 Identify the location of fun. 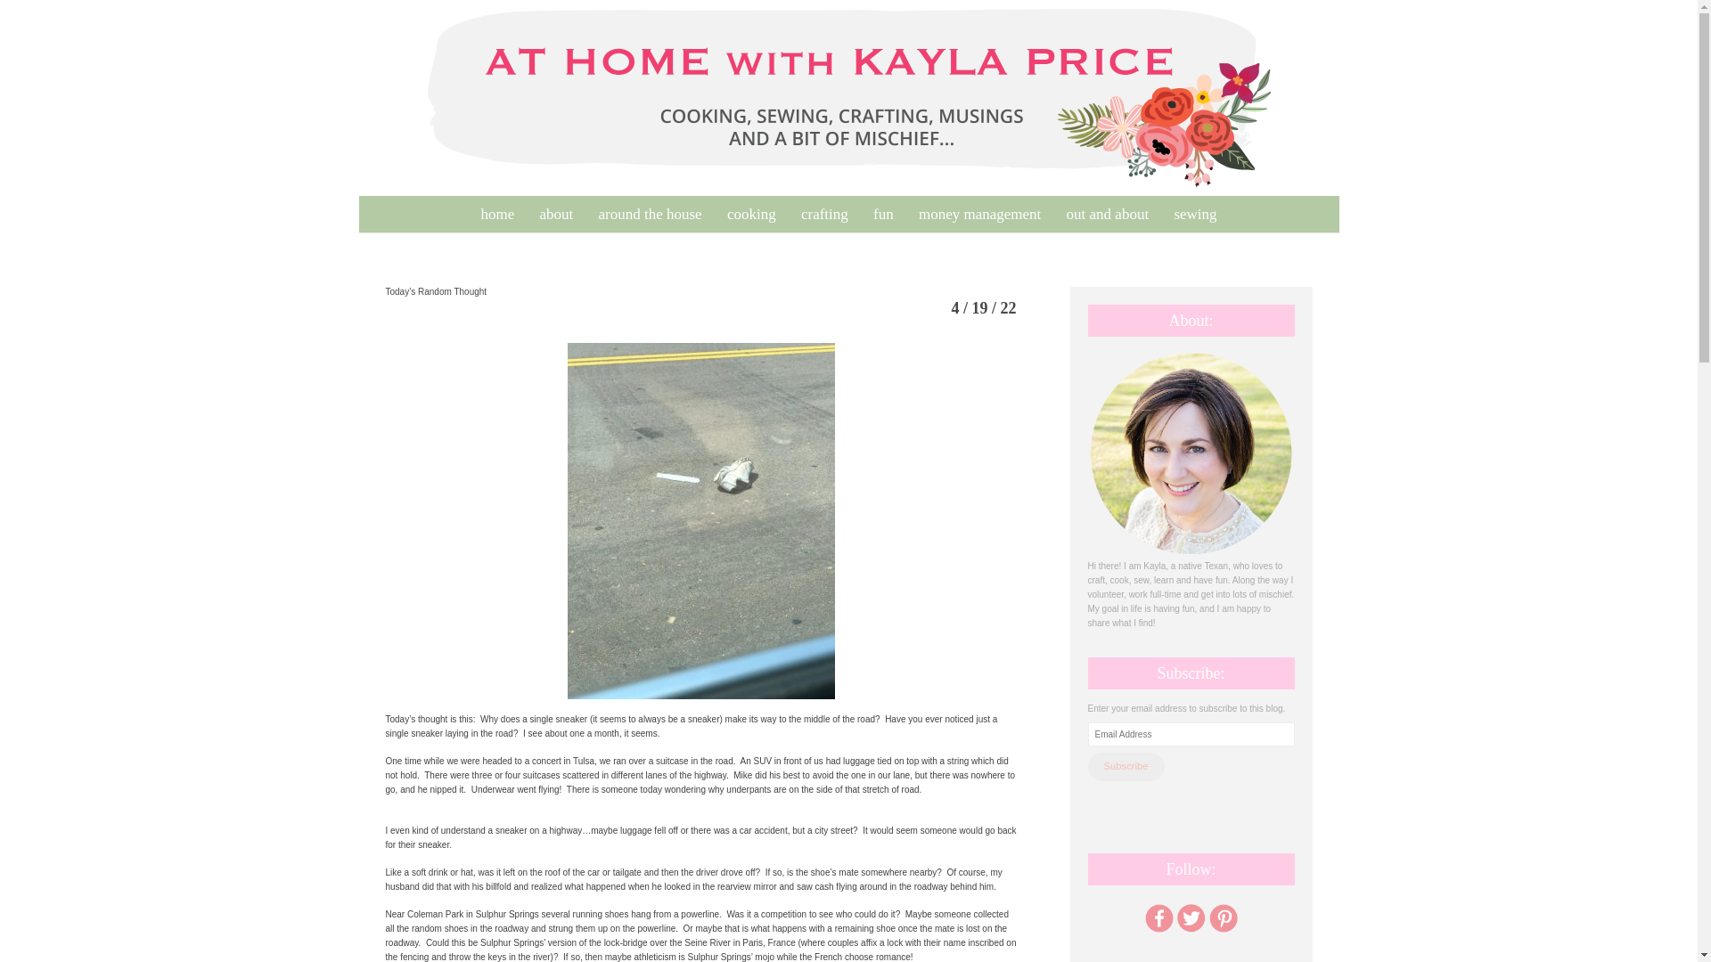
(883, 214).